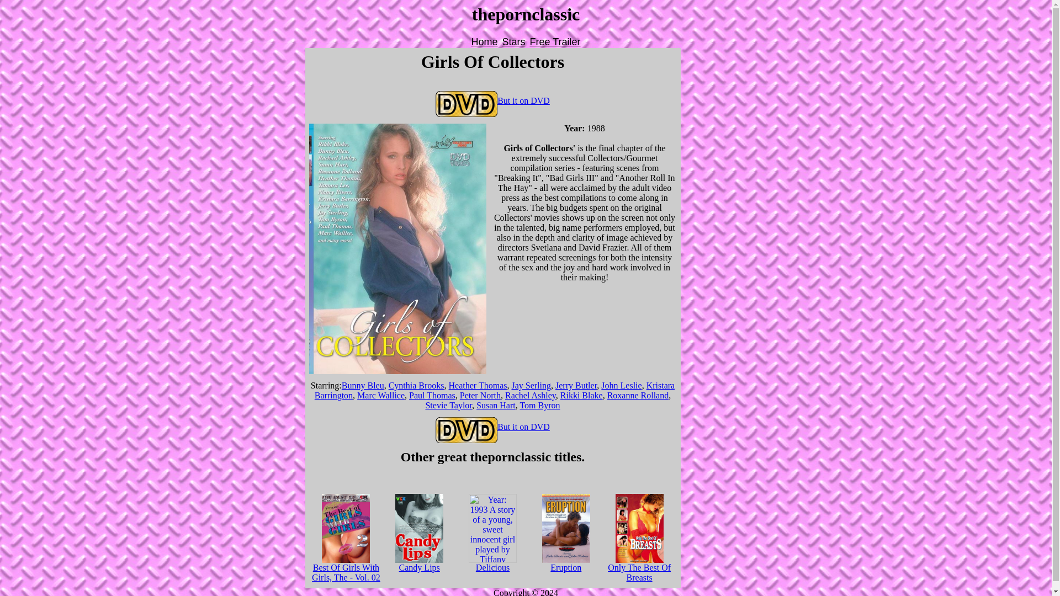 Image resolution: width=1060 pixels, height=596 pixels. What do you see at coordinates (530, 395) in the screenshot?
I see `Rachel Ashley` at bounding box center [530, 395].